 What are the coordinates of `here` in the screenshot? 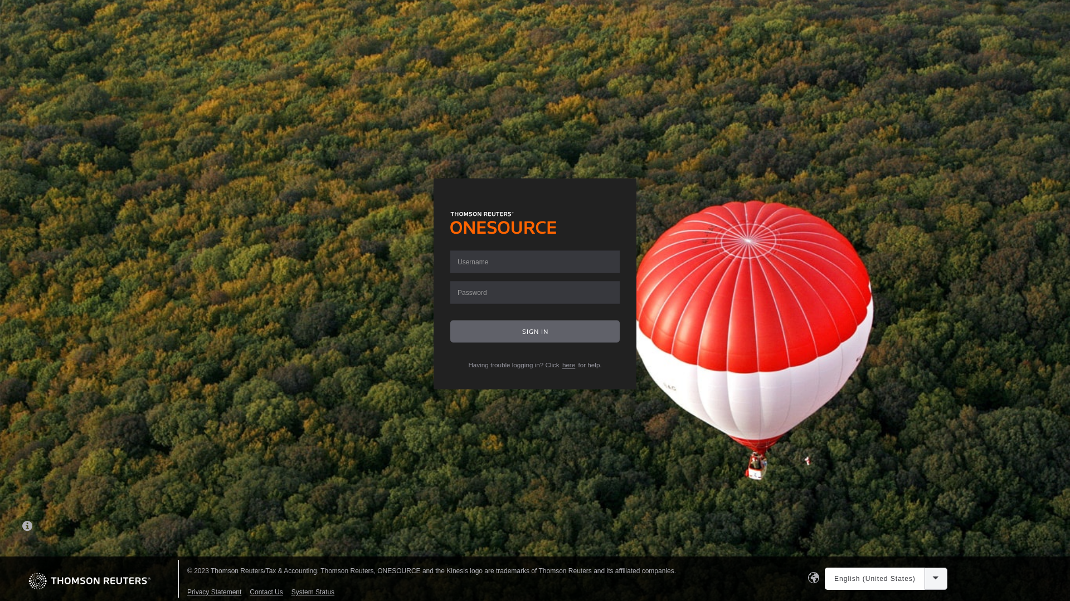 It's located at (568, 365).